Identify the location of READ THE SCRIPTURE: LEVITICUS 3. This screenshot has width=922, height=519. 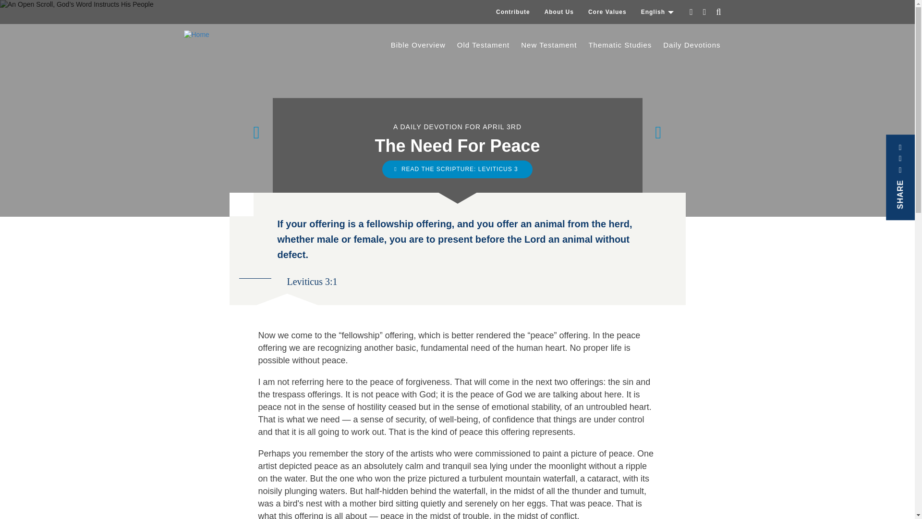
(457, 169).